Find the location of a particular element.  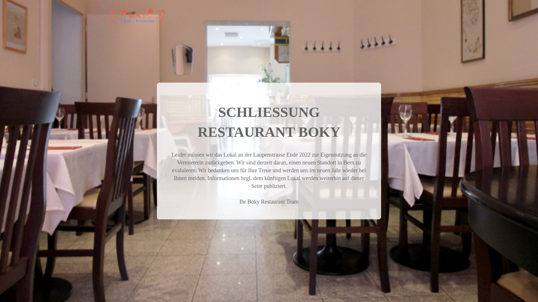

Reservation is located at coordinates (418, 6).